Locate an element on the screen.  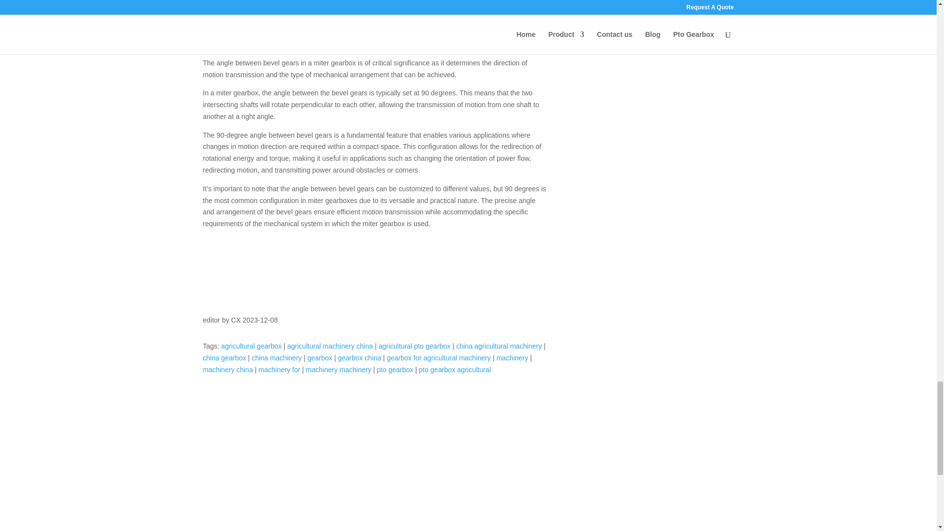
agricultural gearbox is located at coordinates (251, 346).